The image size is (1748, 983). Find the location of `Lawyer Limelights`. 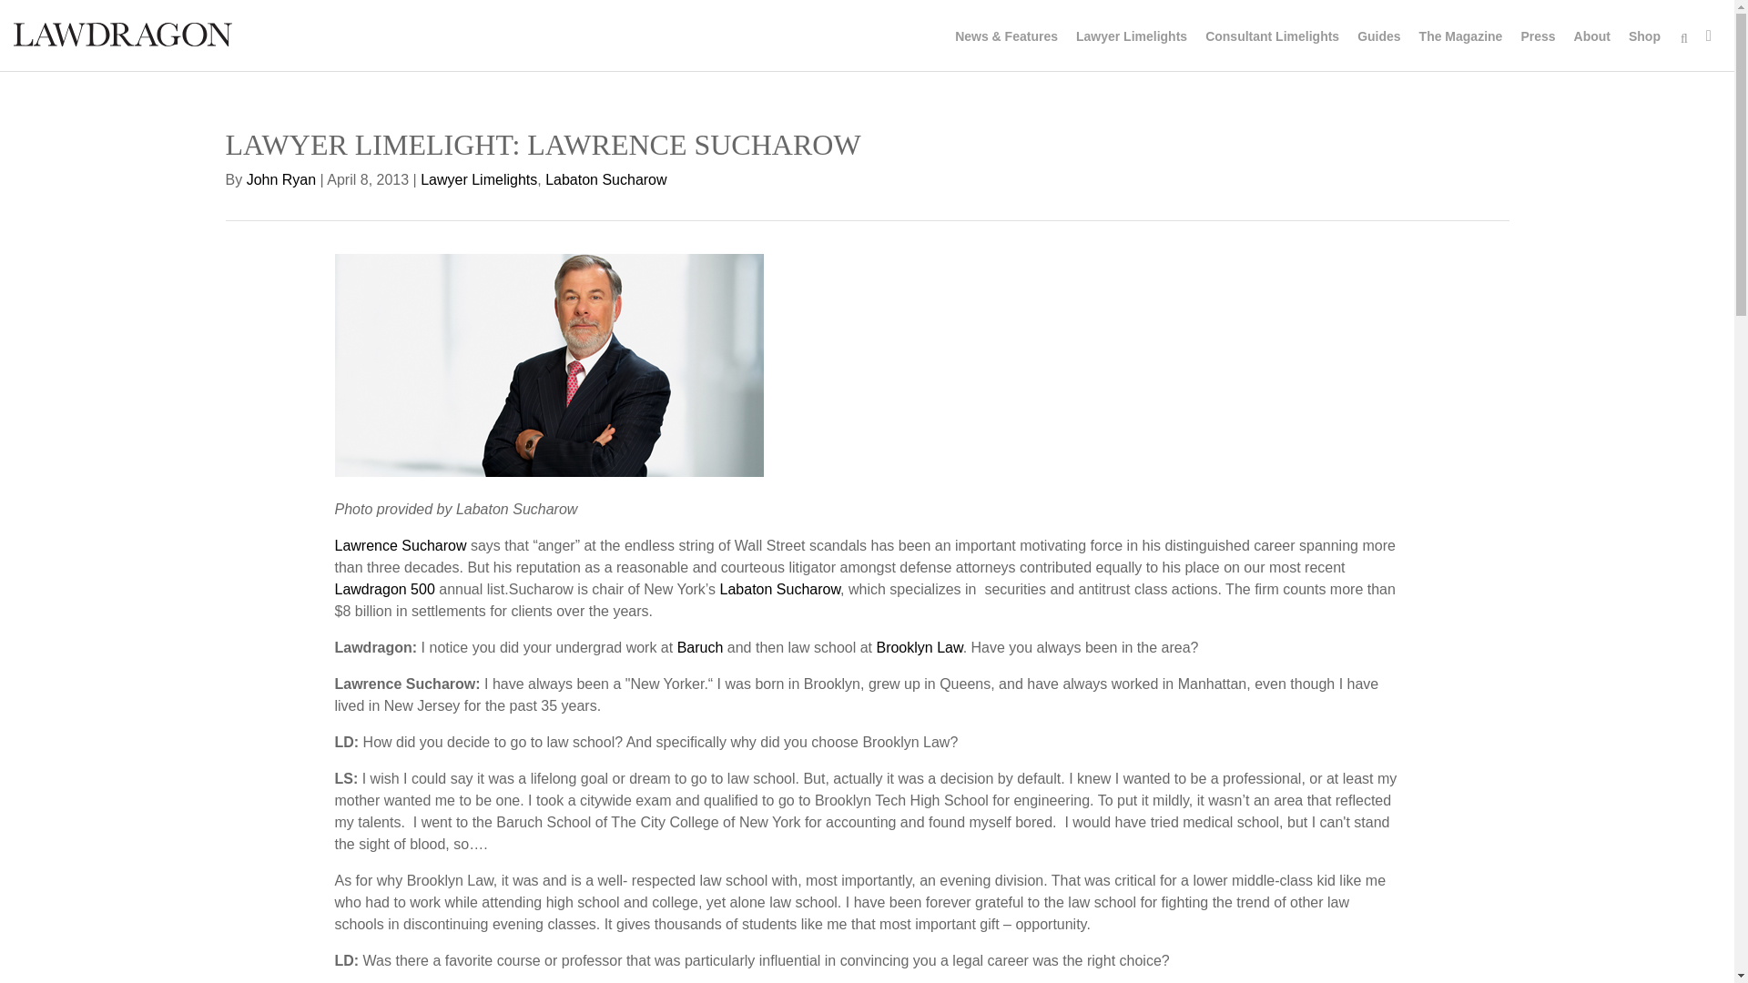

Lawyer Limelights is located at coordinates (479, 180).